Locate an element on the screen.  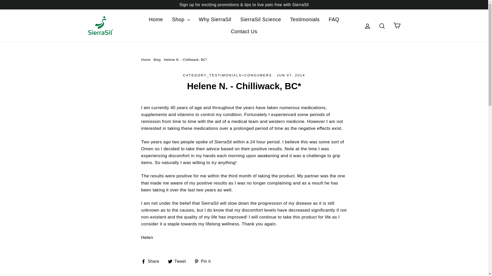
FAQ is located at coordinates (334, 19).